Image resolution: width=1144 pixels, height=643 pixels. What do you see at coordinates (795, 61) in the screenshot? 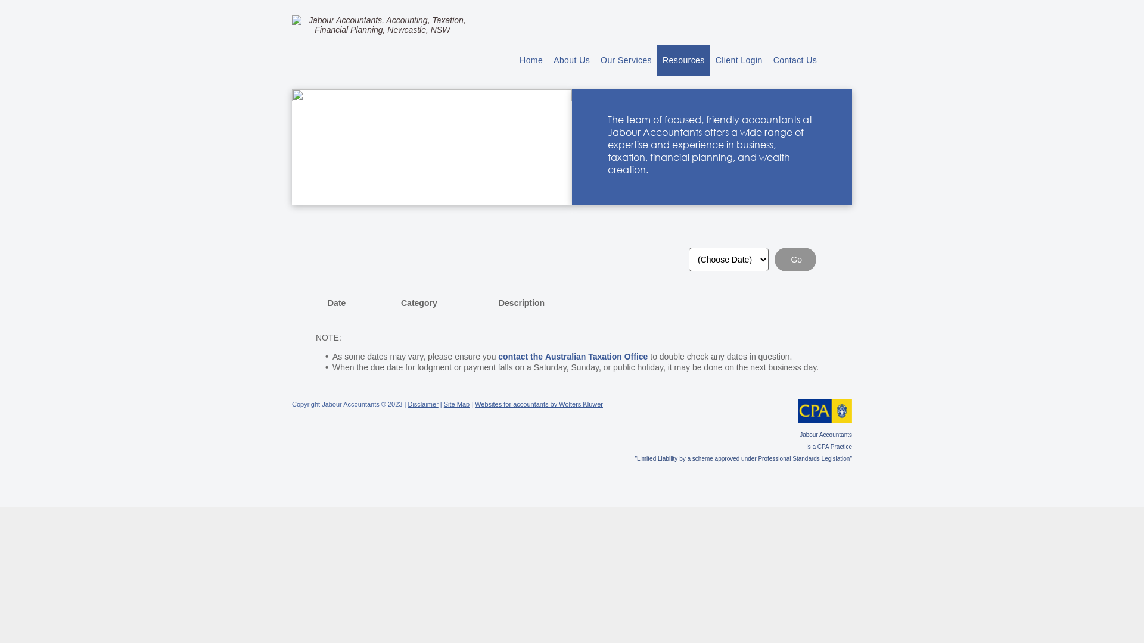
I see `Contact Us` at bounding box center [795, 61].